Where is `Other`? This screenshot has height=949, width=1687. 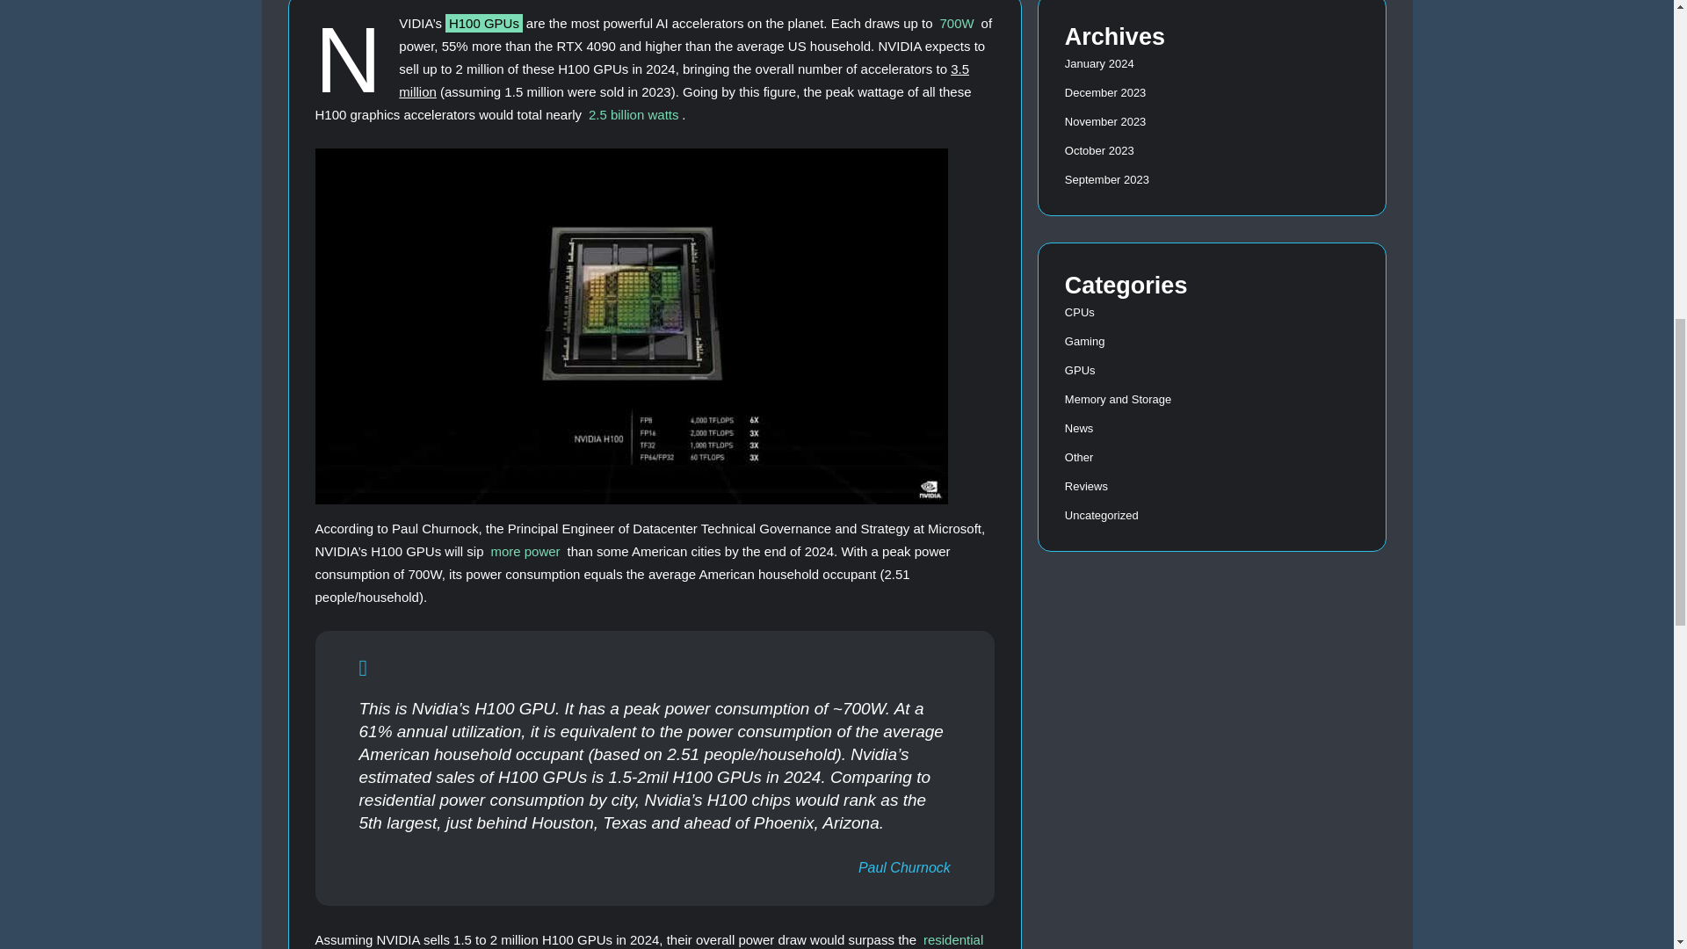 Other is located at coordinates (1079, 456).